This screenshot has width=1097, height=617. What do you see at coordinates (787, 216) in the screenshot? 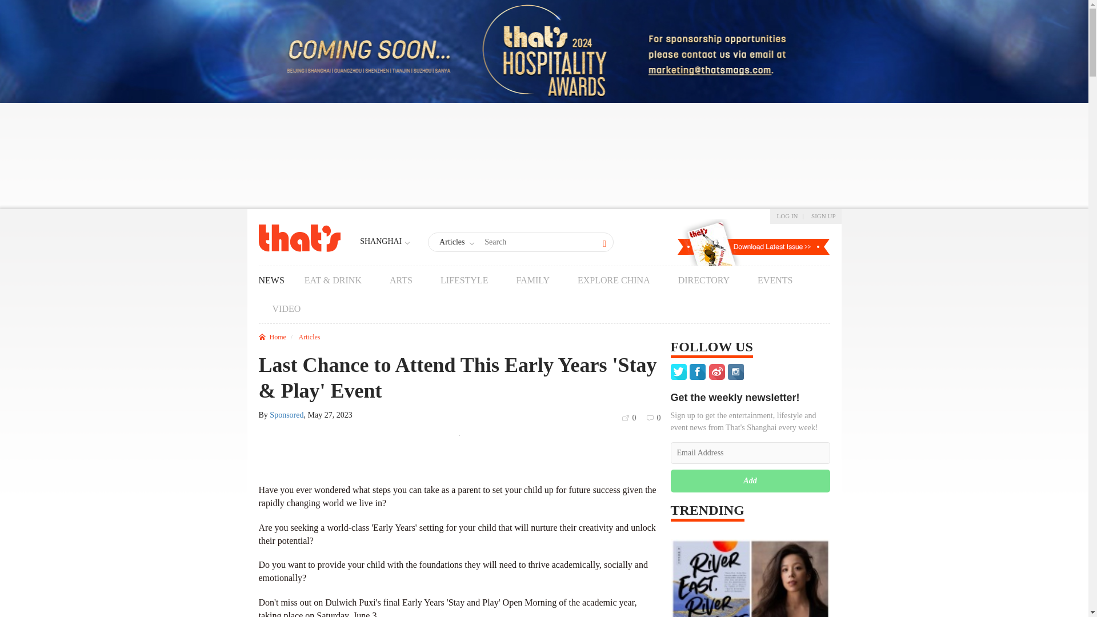
I see `LOG IN` at bounding box center [787, 216].